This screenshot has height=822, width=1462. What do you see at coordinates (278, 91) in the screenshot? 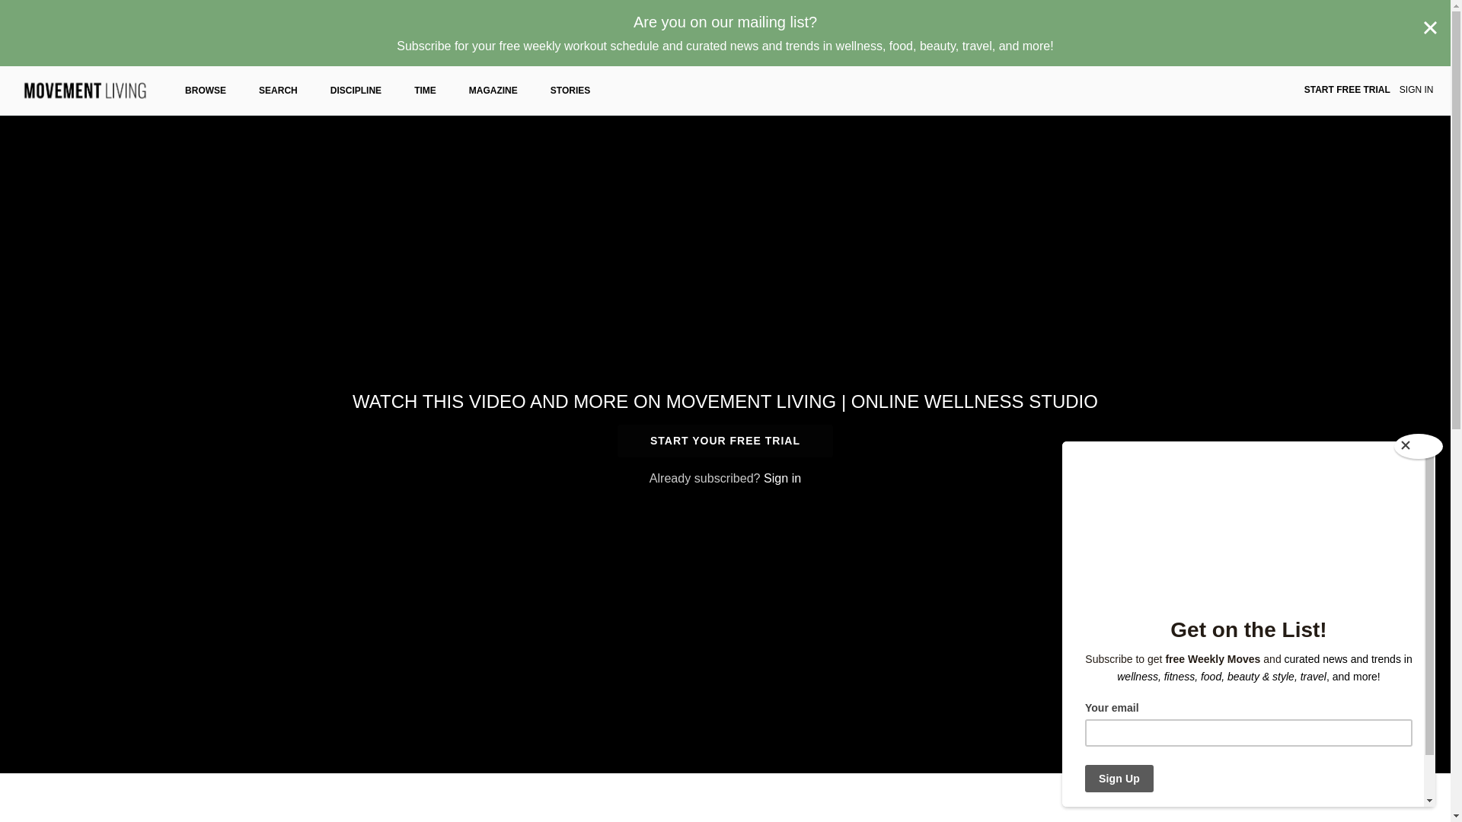
I see `SEARCH` at bounding box center [278, 91].